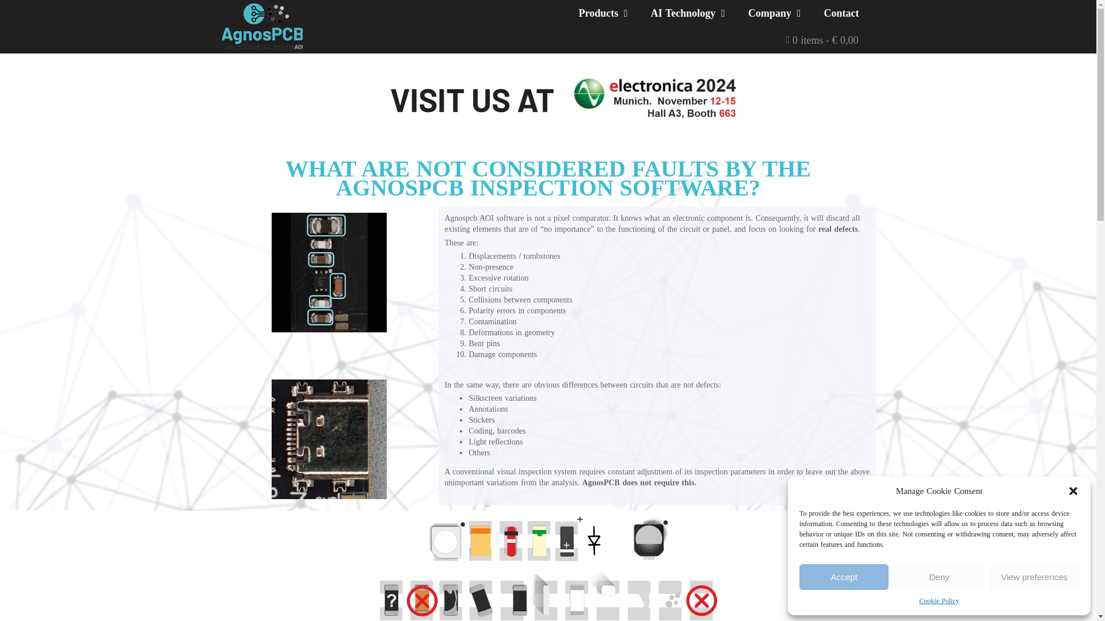 The image size is (1105, 621). Describe the element at coordinates (1035, 577) in the screenshot. I see `View preferences` at that location.